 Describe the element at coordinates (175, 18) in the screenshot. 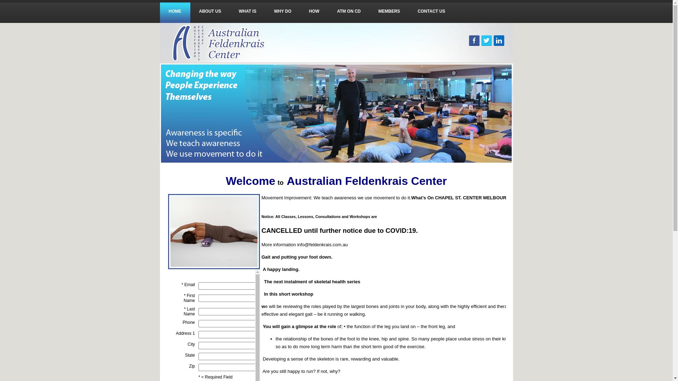

I see `HOME` at that location.